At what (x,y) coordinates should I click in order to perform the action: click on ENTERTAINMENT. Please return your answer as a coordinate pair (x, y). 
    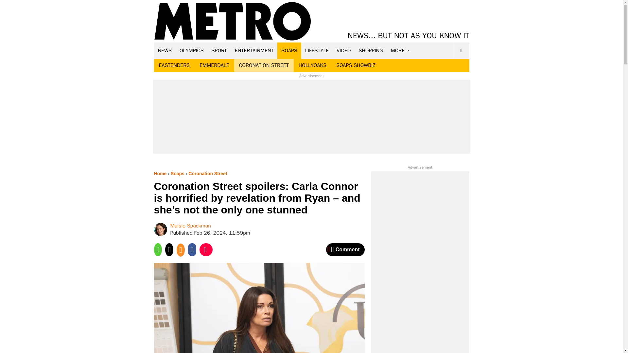
    Looking at the image, I should click on (254, 50).